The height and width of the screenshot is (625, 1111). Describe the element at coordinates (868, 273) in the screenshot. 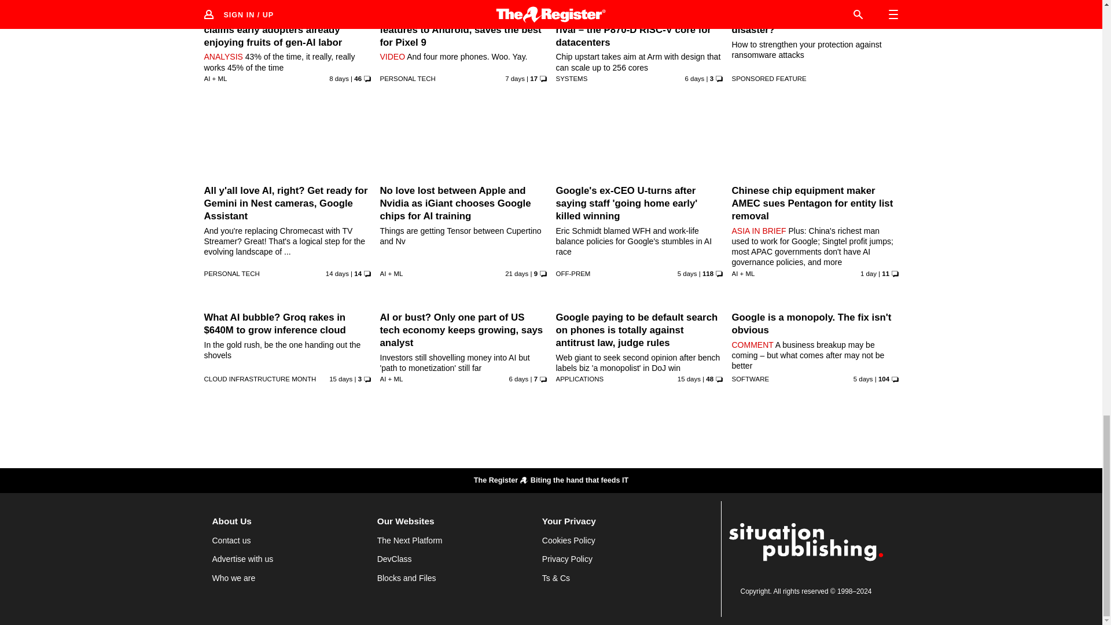

I see `19 Aug 2024 3:30` at that location.